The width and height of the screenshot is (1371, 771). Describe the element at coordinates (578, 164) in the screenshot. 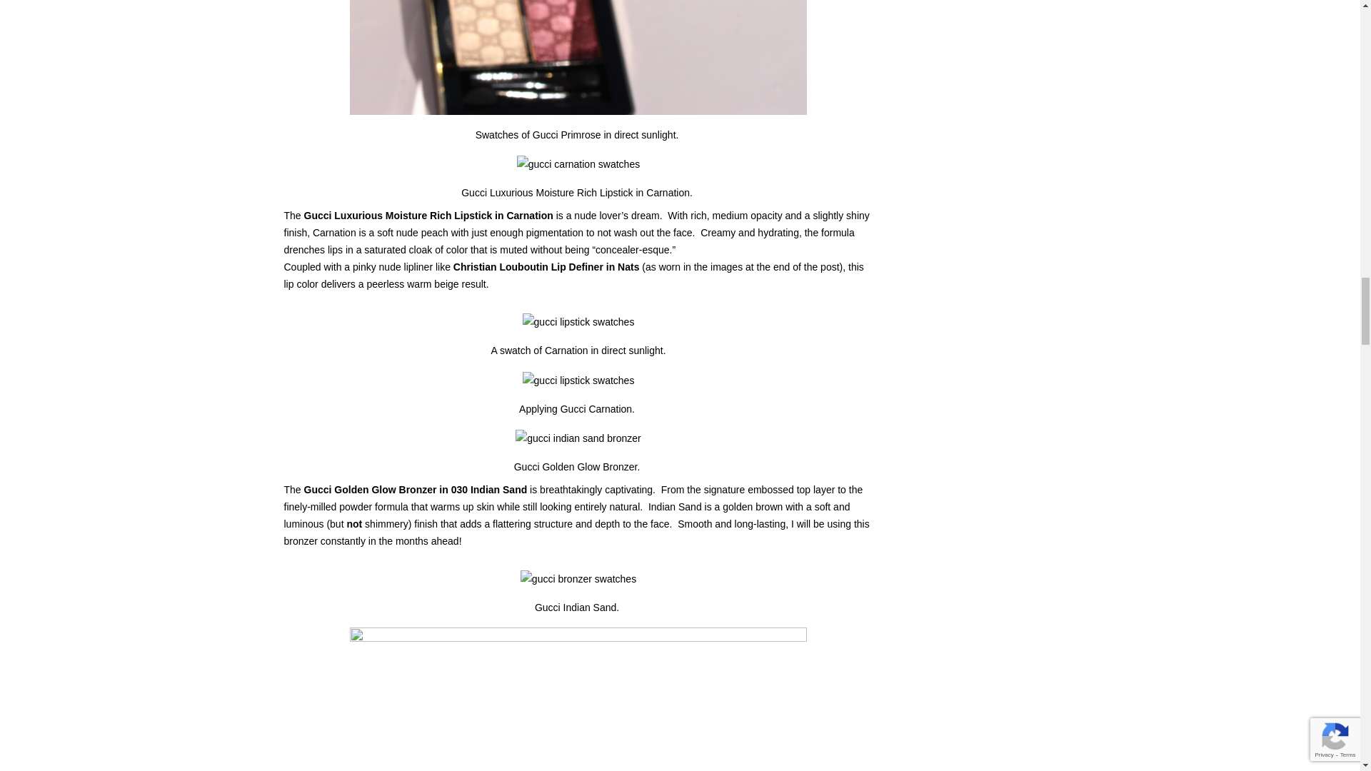

I see `gucci carnation` at that location.